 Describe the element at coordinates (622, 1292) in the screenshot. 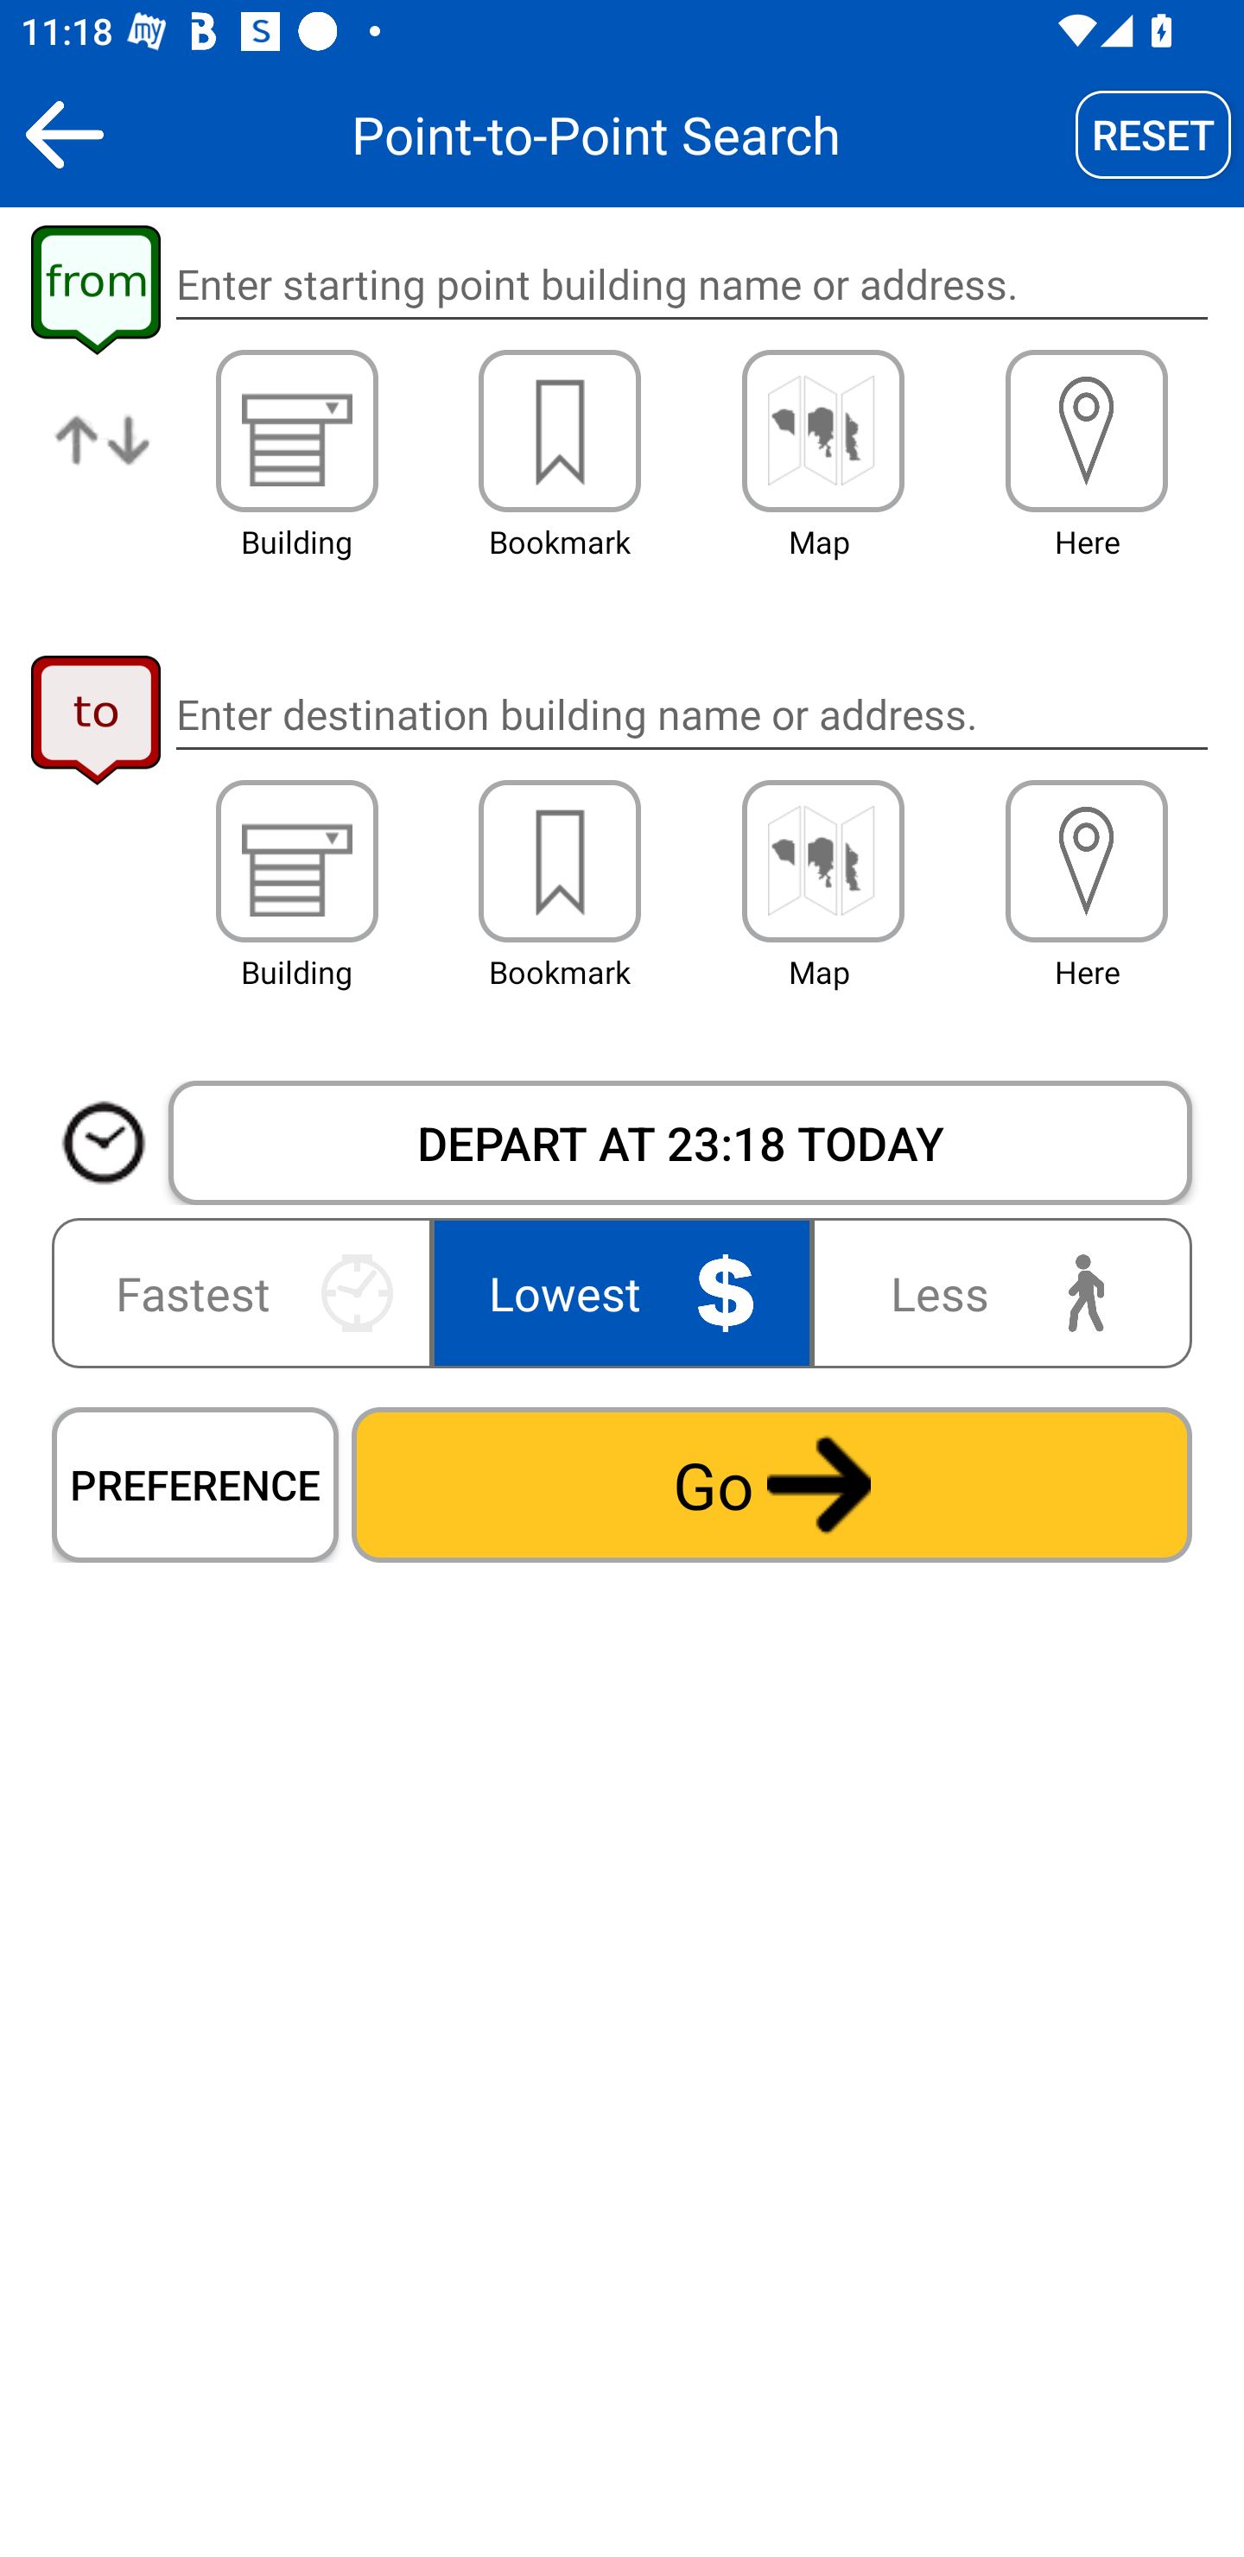

I see `Lowest selected` at that location.